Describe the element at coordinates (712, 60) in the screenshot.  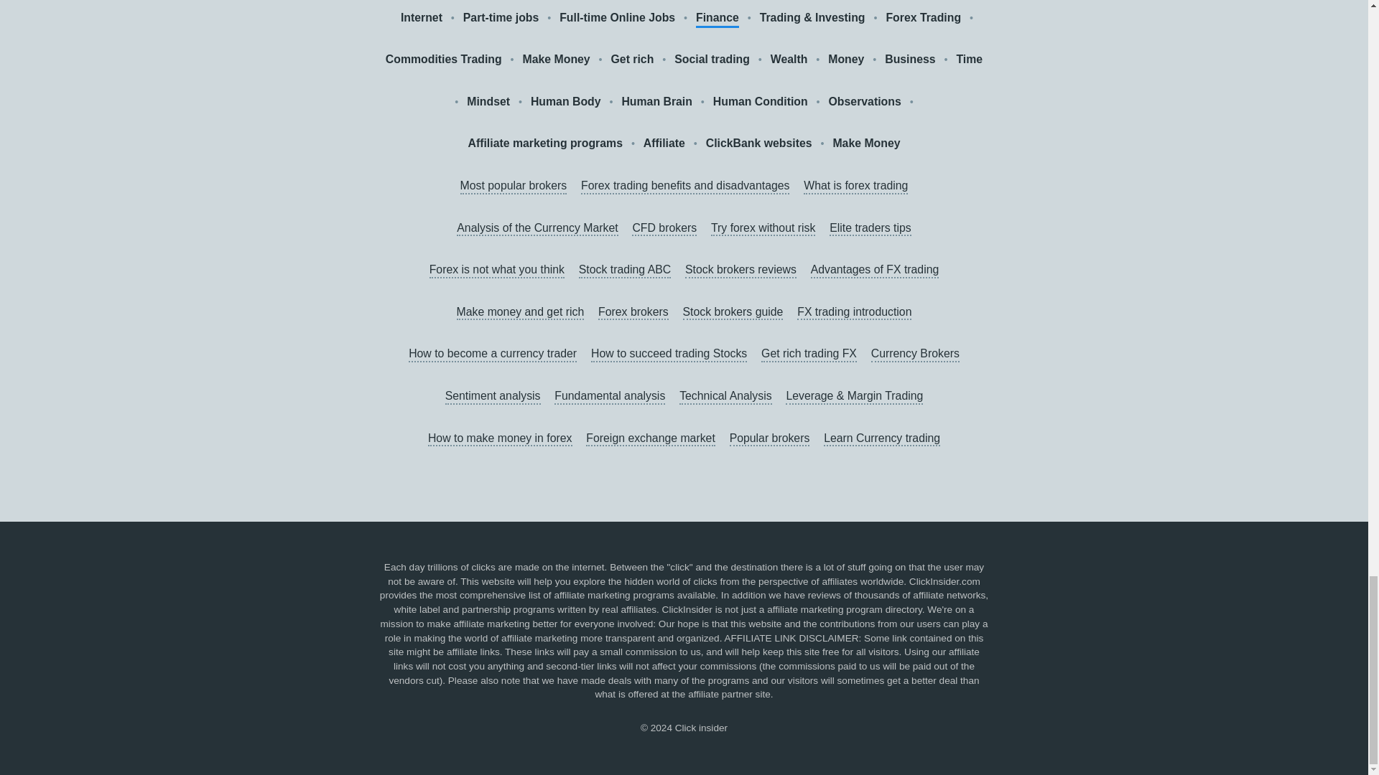
I see `Social trading` at that location.